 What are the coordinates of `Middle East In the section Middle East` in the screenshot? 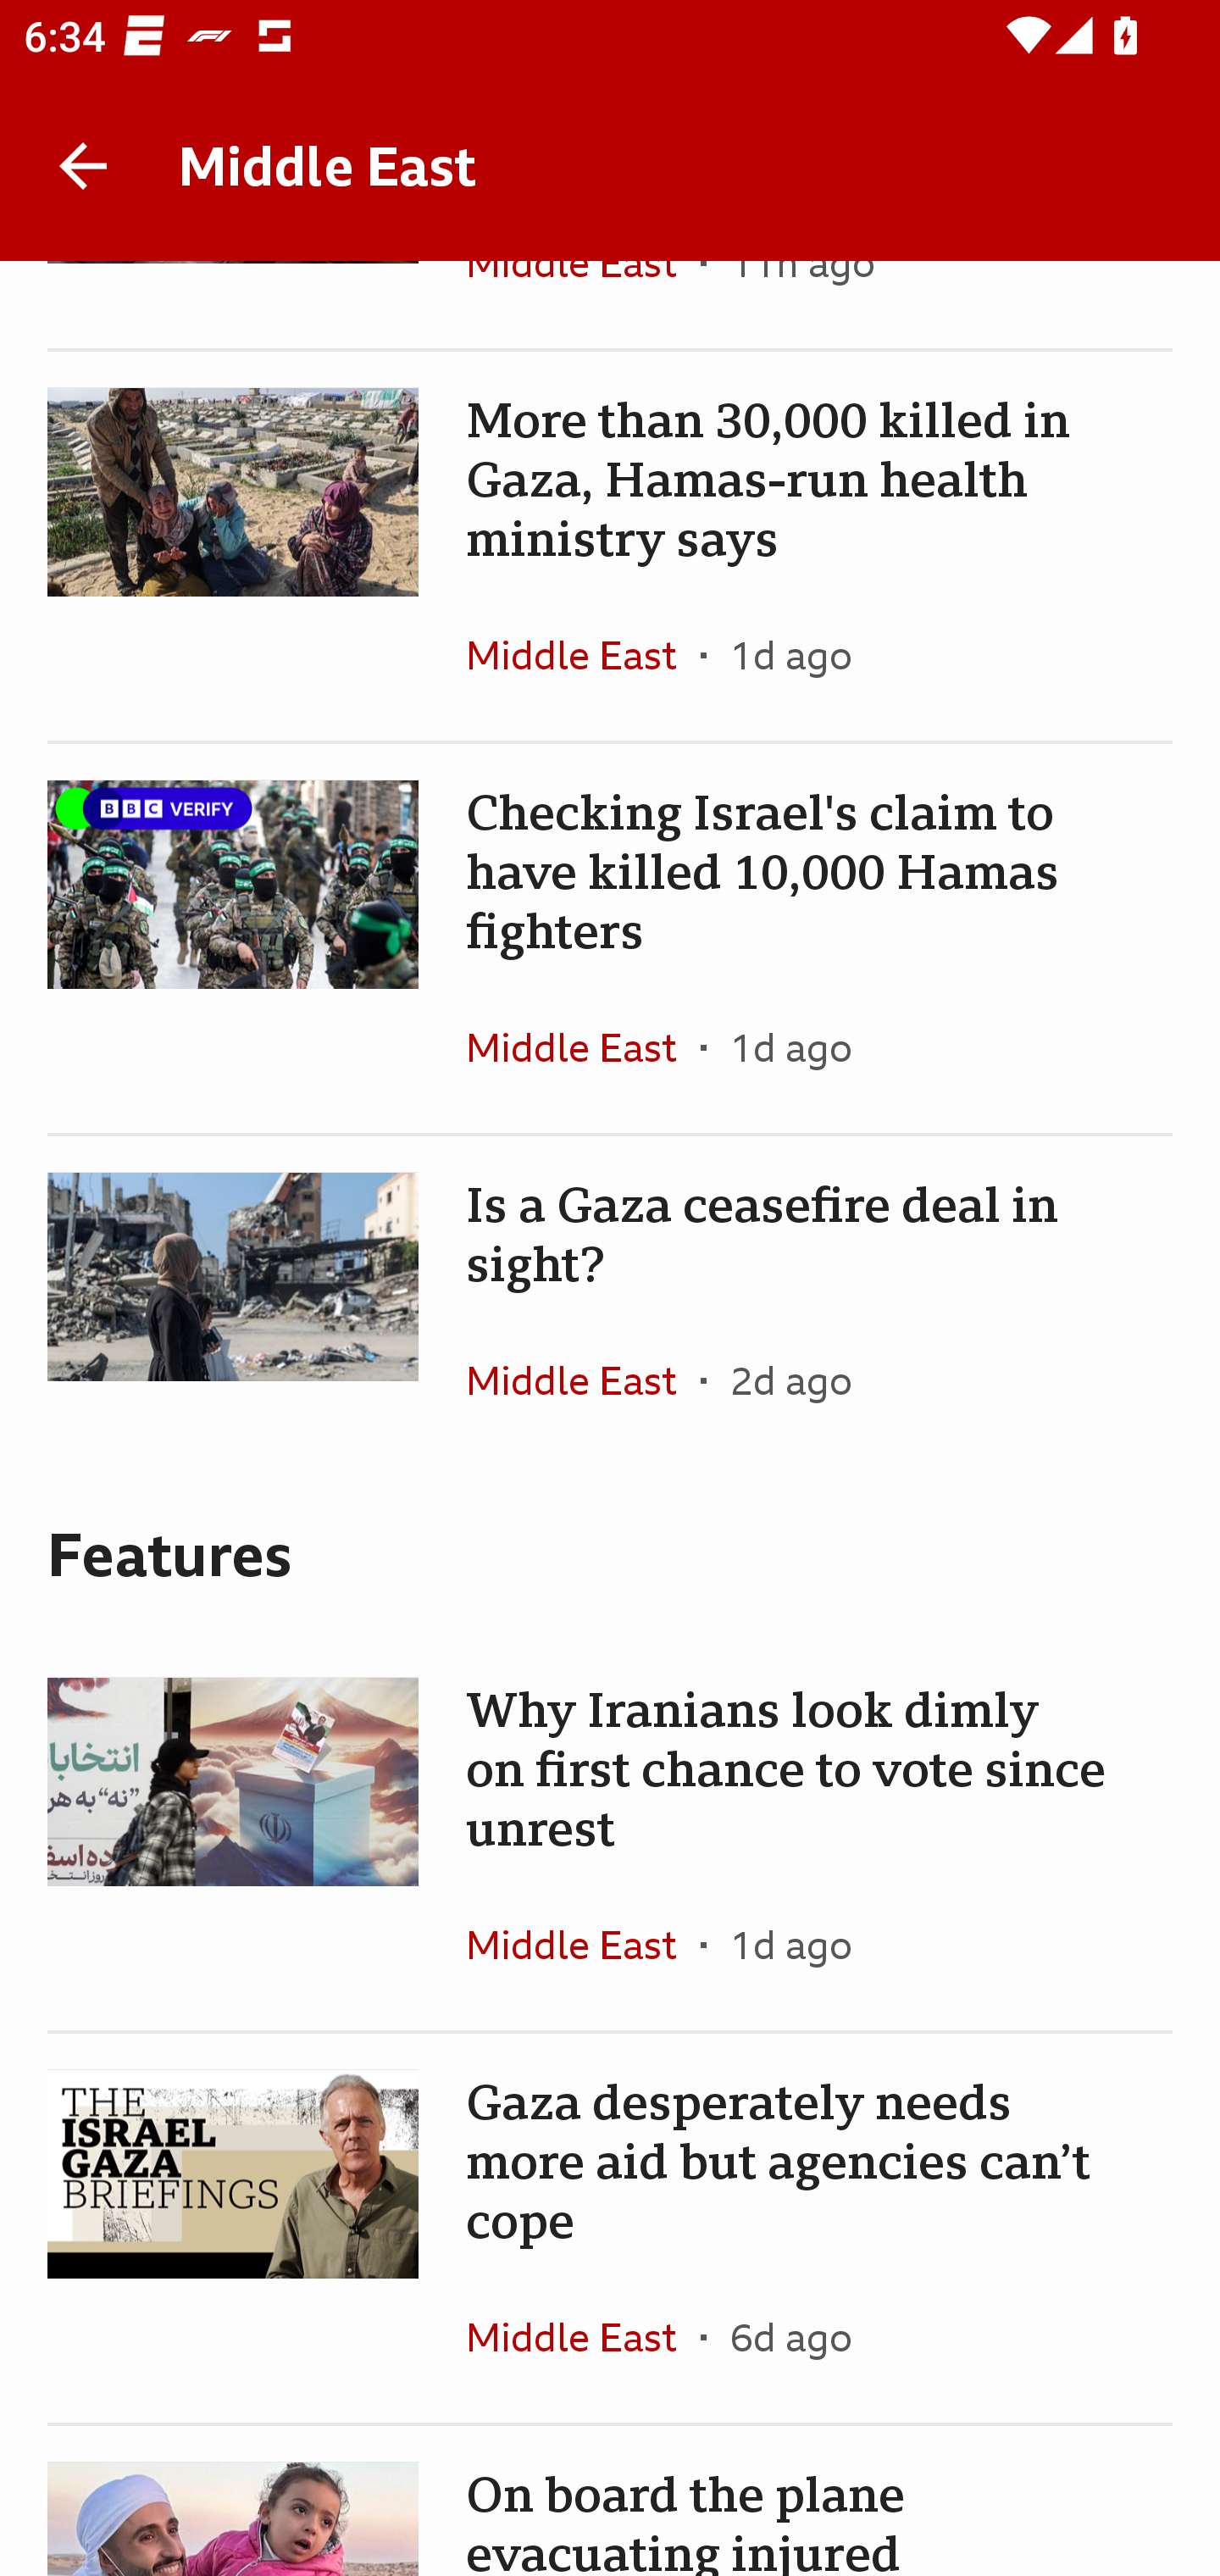 It's located at (583, 1944).